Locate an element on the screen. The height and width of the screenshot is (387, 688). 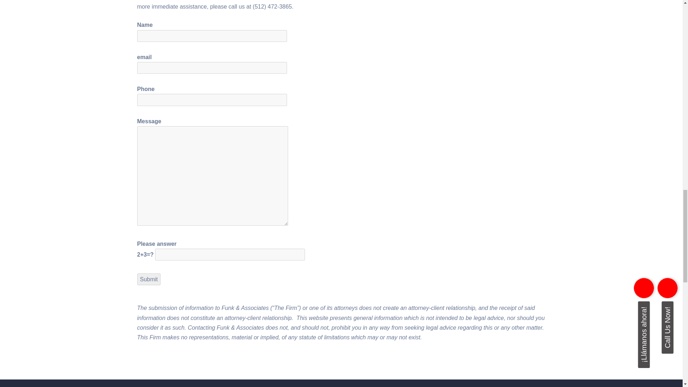
Submit is located at coordinates (148, 279).